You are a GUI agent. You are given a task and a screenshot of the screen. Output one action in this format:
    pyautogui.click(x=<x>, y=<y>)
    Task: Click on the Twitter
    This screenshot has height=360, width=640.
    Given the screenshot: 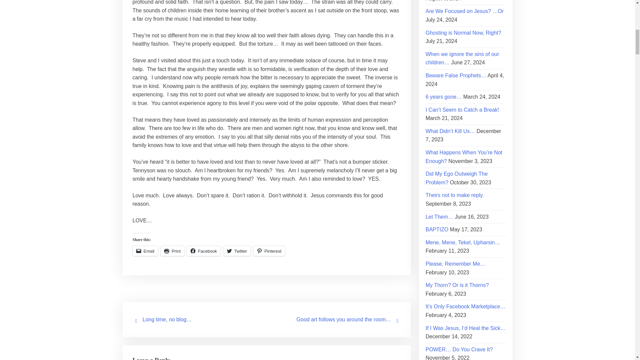 What is the action you would take?
    pyautogui.click(x=237, y=251)
    